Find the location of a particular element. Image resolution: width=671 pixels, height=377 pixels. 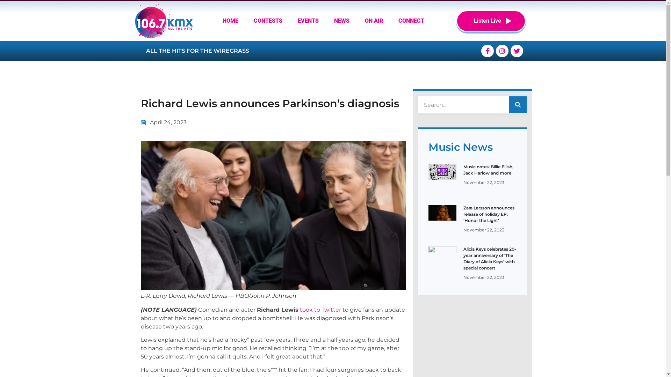

April 24, 2023 is located at coordinates (164, 123).